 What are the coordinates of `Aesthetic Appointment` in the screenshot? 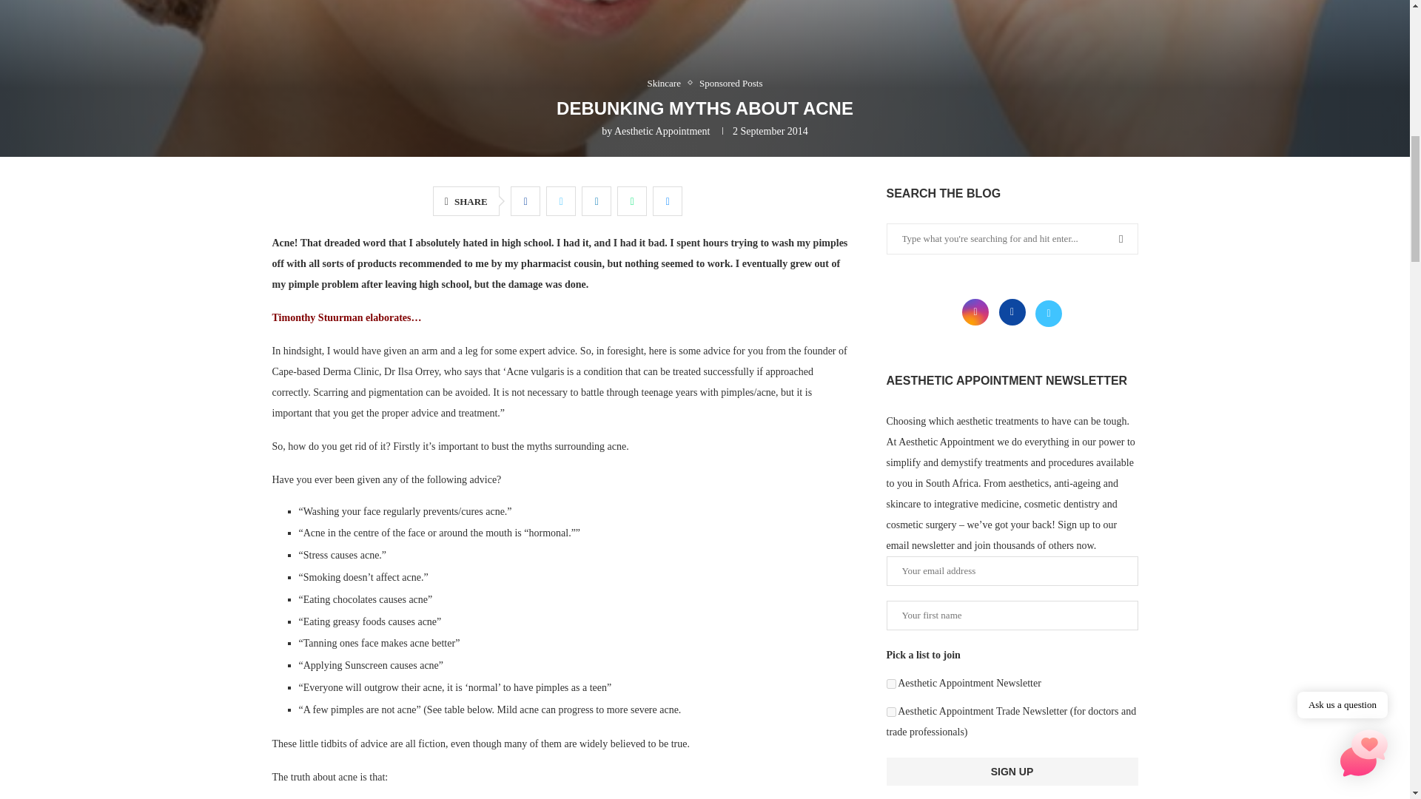 It's located at (662, 130).